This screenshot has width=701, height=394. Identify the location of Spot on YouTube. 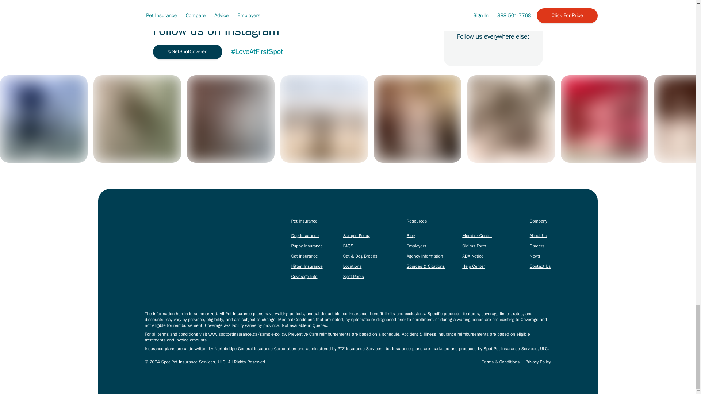
(525, 52).